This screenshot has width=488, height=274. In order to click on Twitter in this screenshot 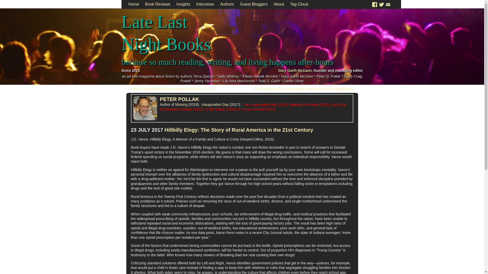, I will do `click(381, 4)`.